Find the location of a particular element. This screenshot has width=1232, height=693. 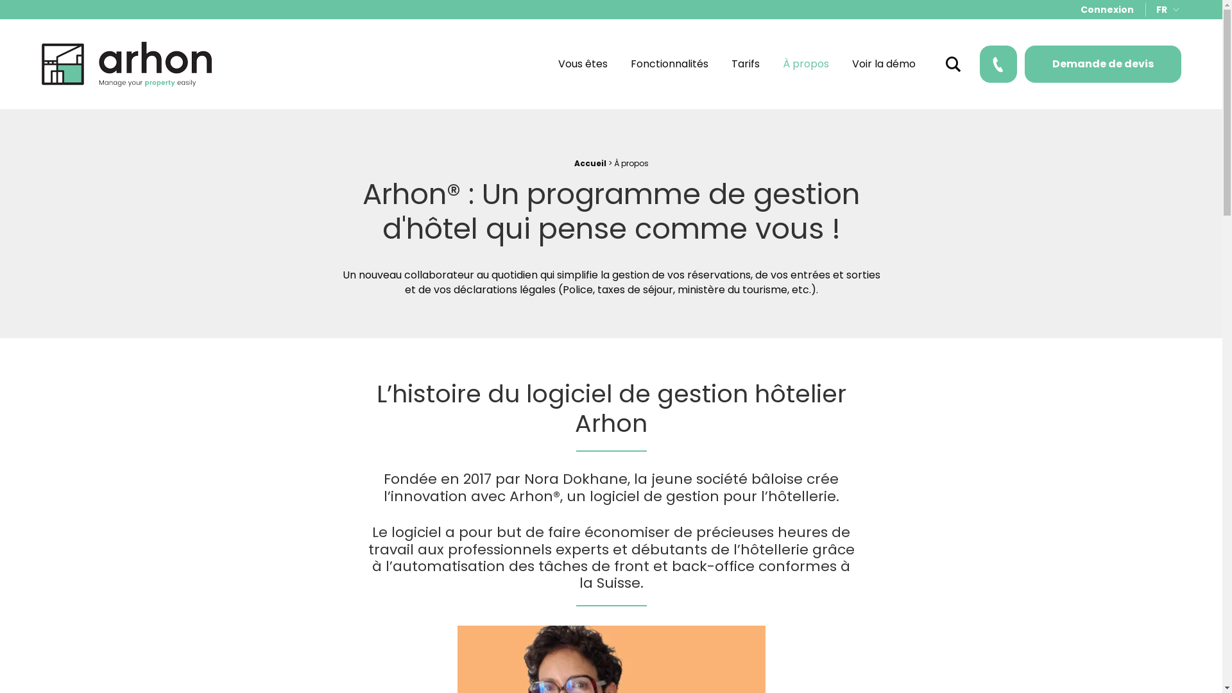

Accueil is located at coordinates (590, 163).